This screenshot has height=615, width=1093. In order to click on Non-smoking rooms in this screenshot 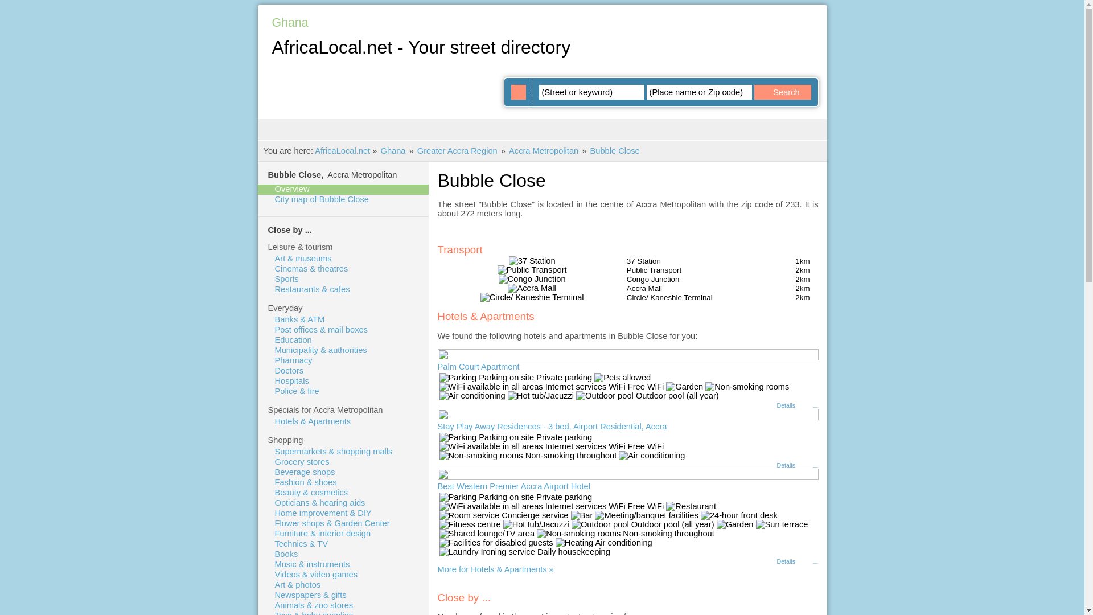, I will do `click(747, 386)`.